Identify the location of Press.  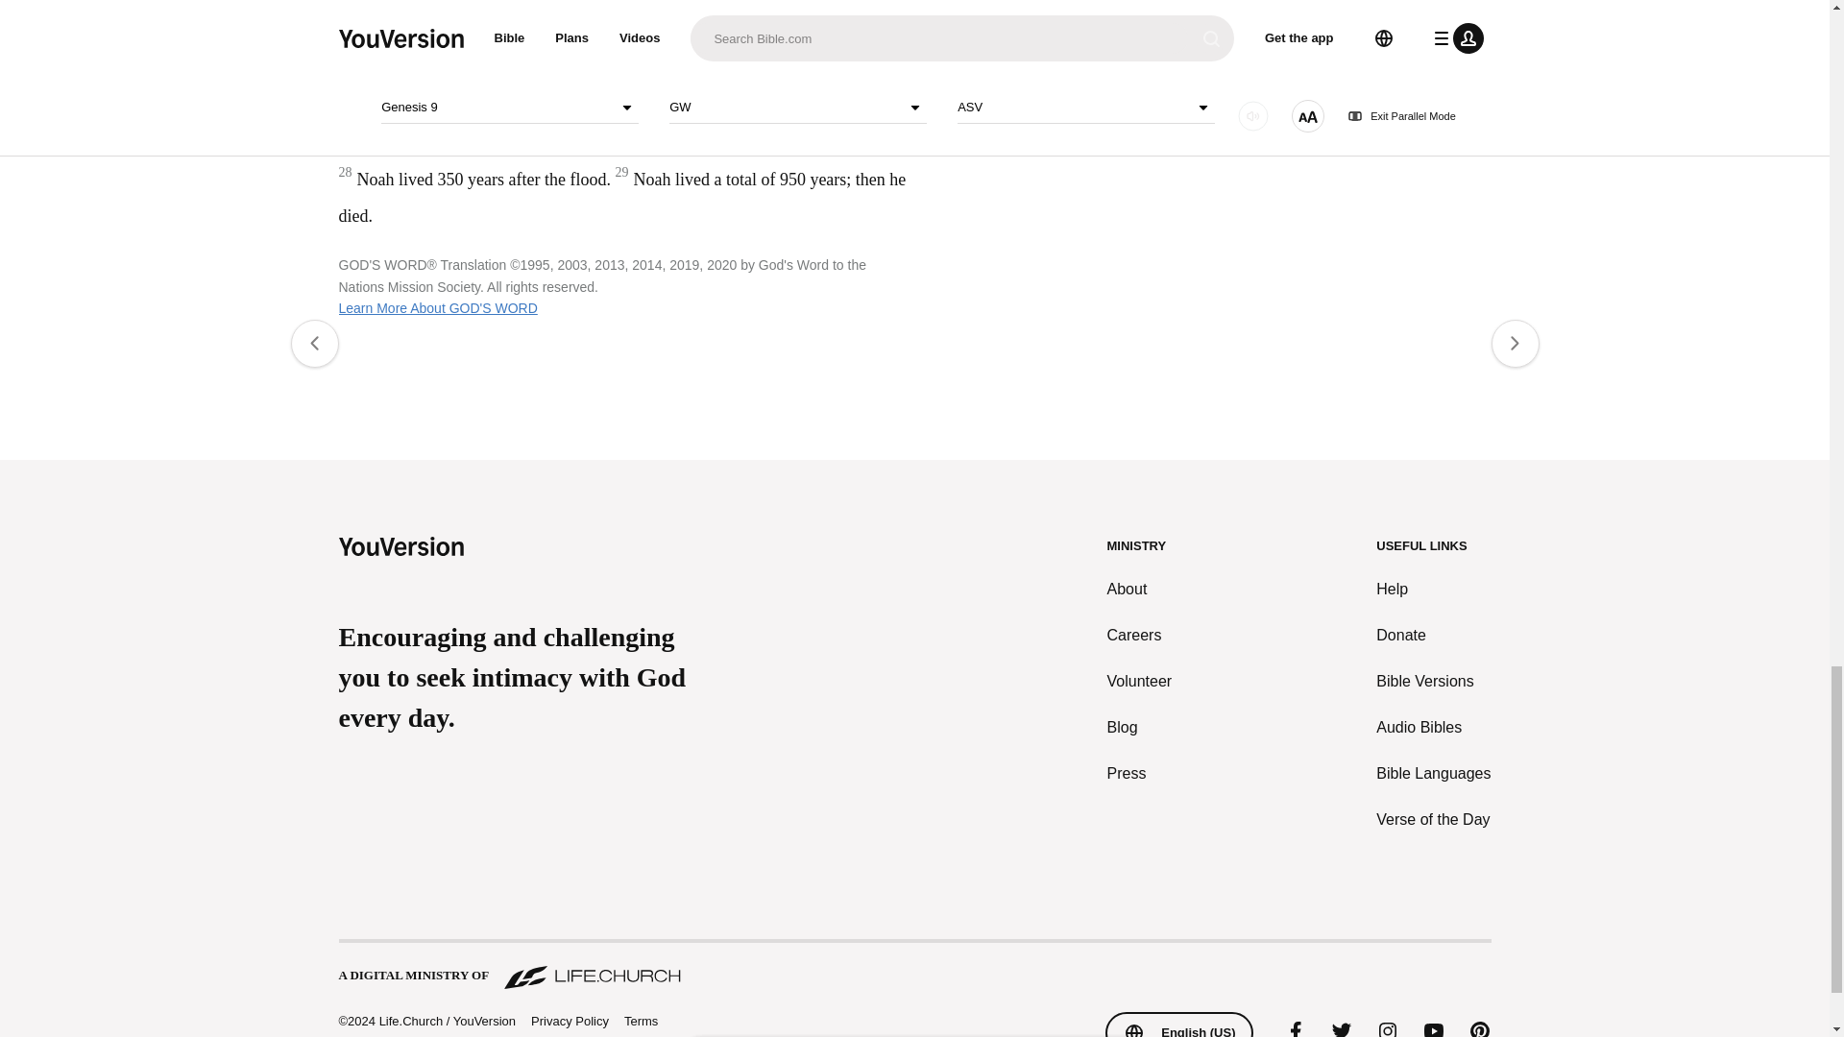
(1140, 773).